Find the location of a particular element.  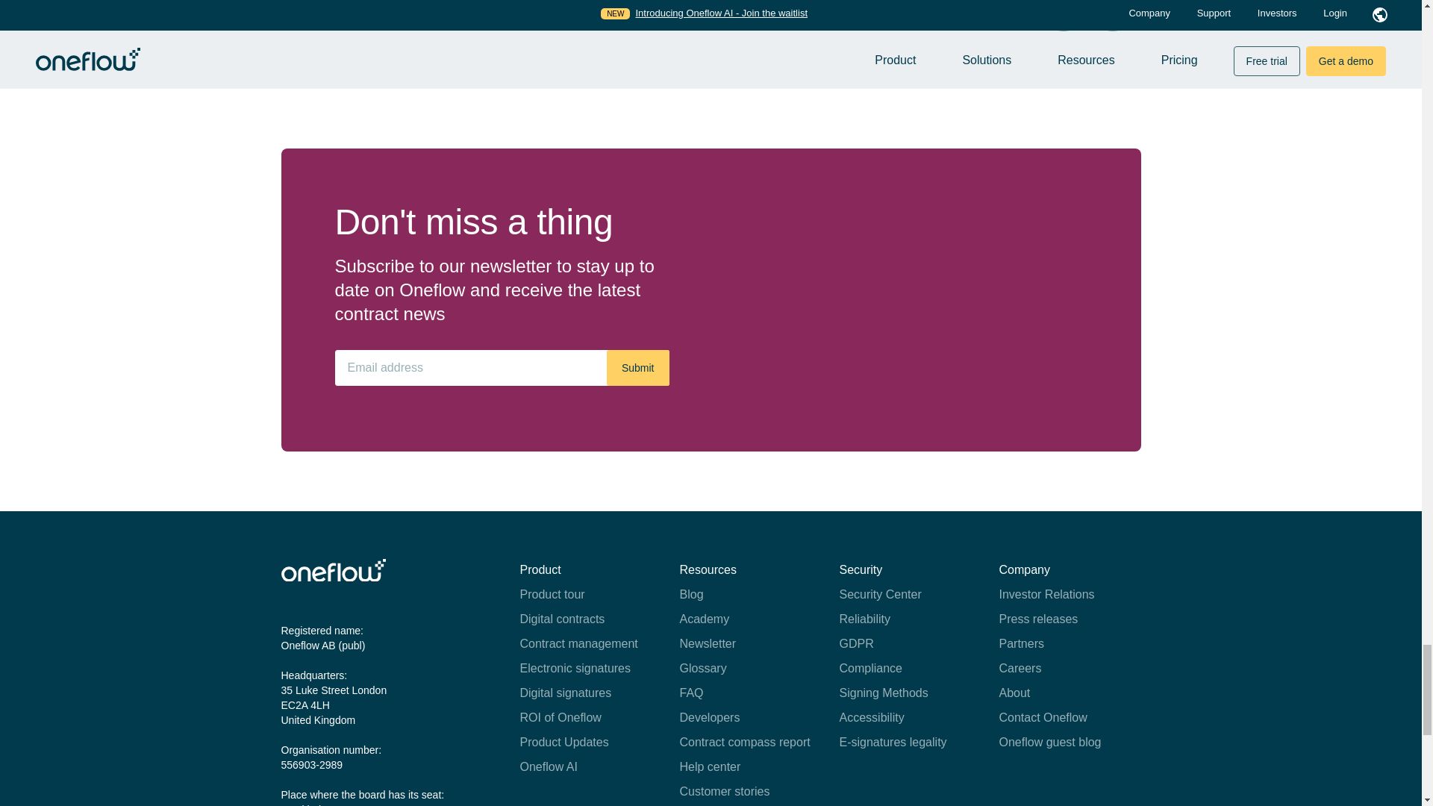

Submit is located at coordinates (637, 367).